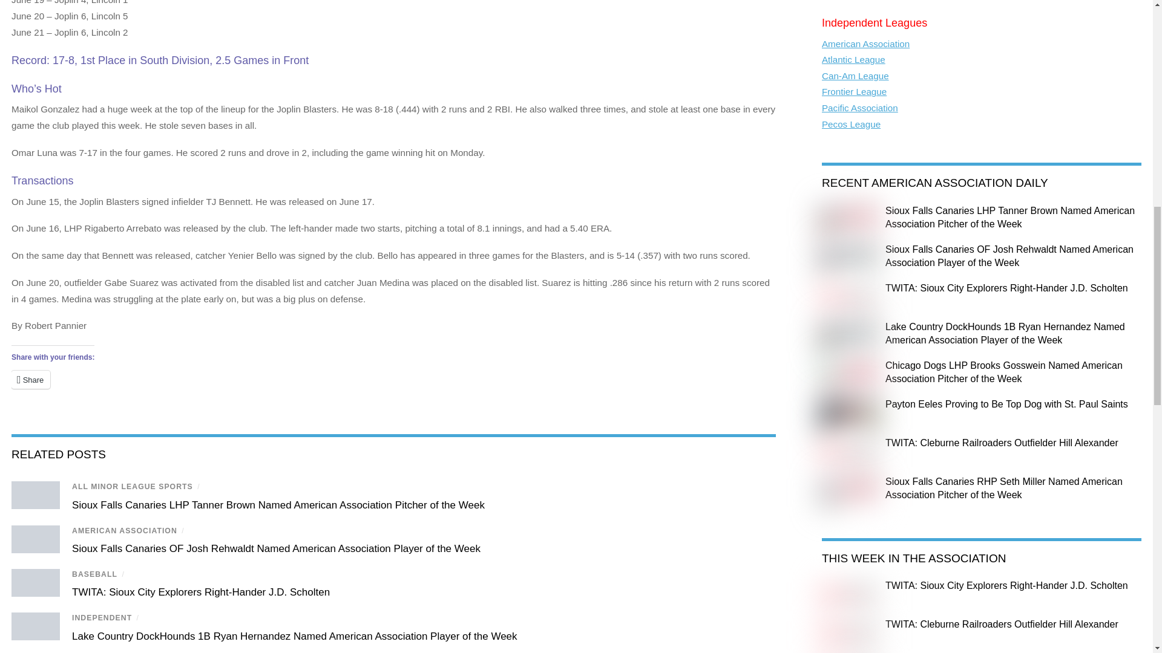  I want to click on TWITA: Sioux City Explorers Right-Hander J.D. Scholten, so click(201, 592).